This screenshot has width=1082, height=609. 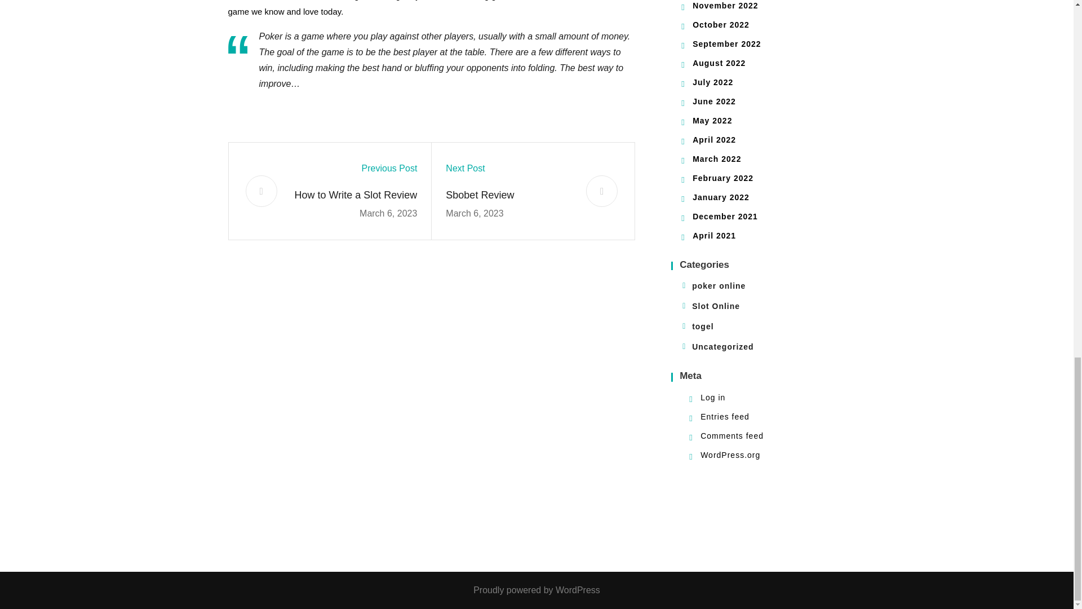 I want to click on November 2022, so click(x=725, y=6).